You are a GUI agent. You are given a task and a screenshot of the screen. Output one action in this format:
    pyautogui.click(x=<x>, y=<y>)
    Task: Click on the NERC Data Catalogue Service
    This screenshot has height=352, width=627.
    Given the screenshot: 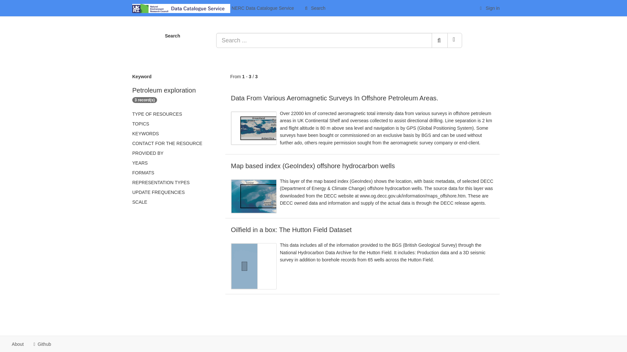 What is the action you would take?
    pyautogui.click(x=213, y=8)
    